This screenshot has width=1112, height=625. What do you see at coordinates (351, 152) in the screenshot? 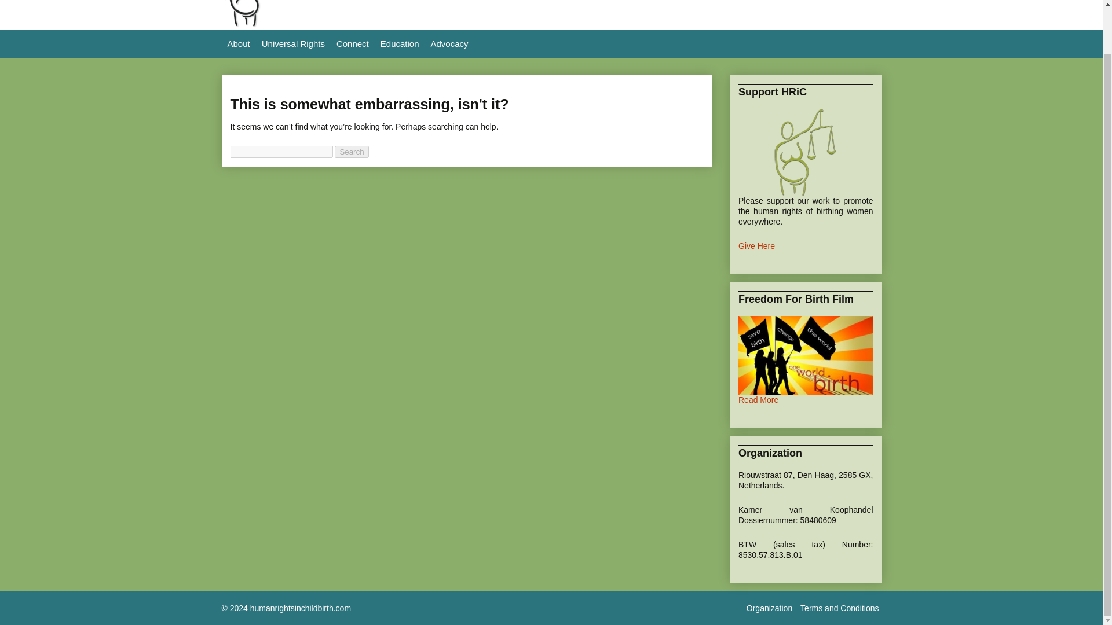
I see `Search` at bounding box center [351, 152].